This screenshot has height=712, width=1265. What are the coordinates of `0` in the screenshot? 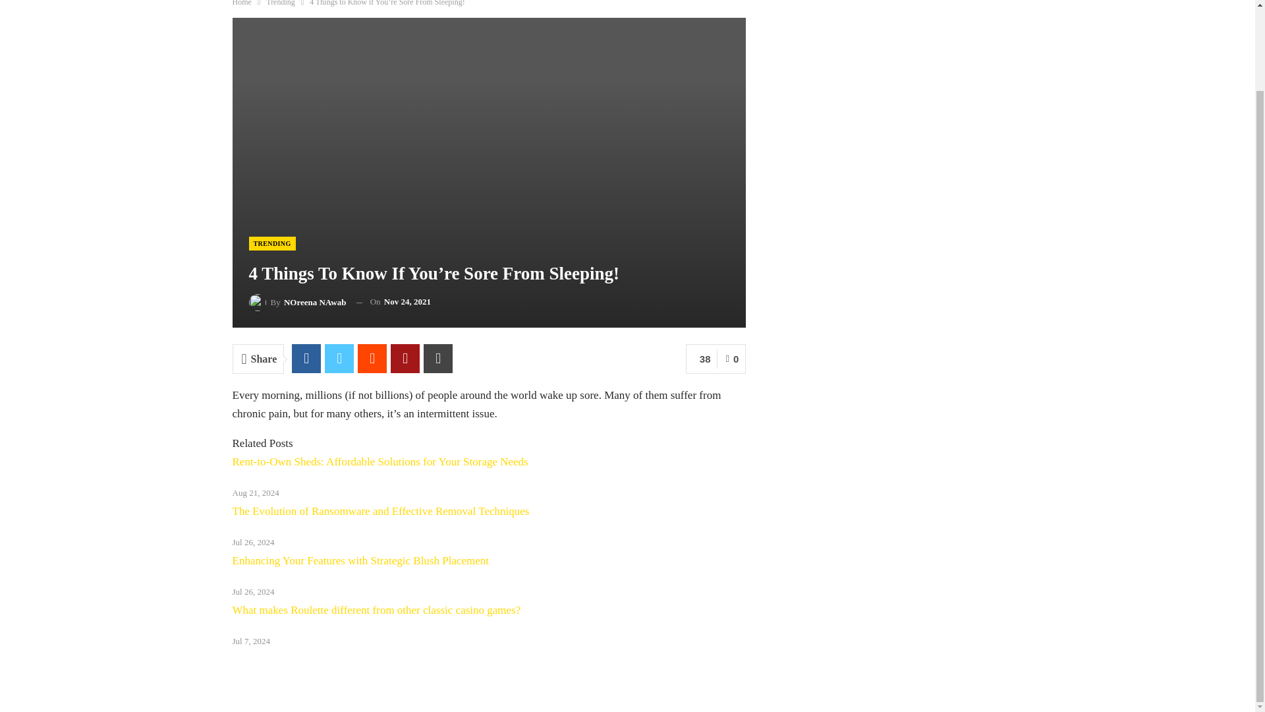 It's located at (731, 359).